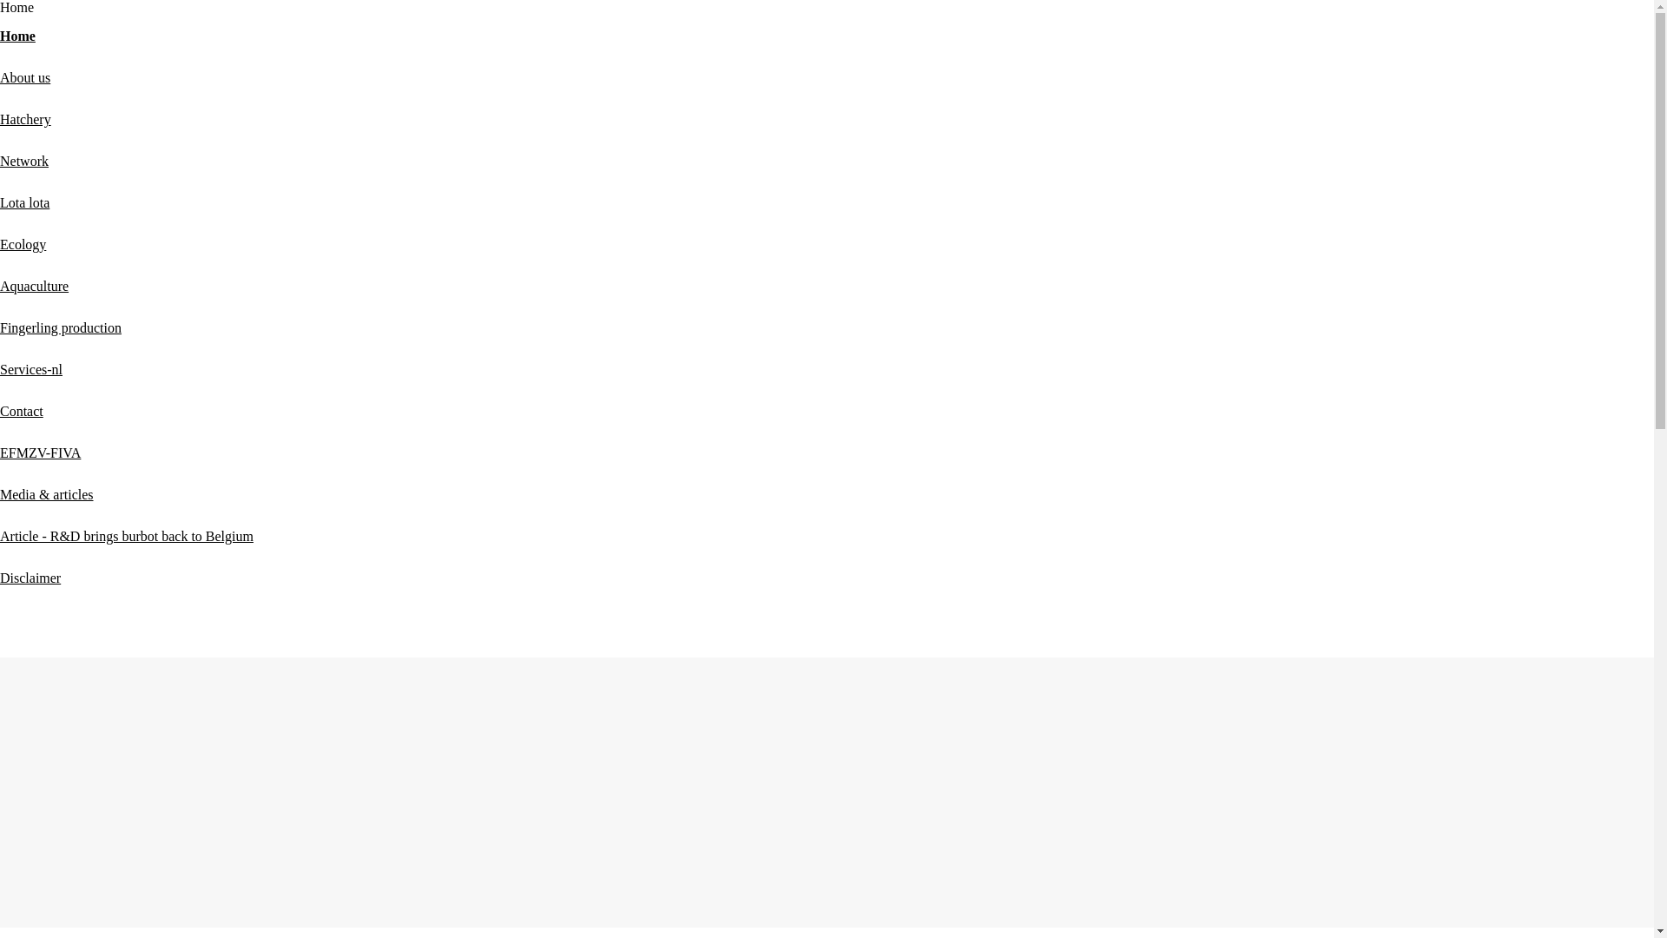  I want to click on Home, so click(17, 36).